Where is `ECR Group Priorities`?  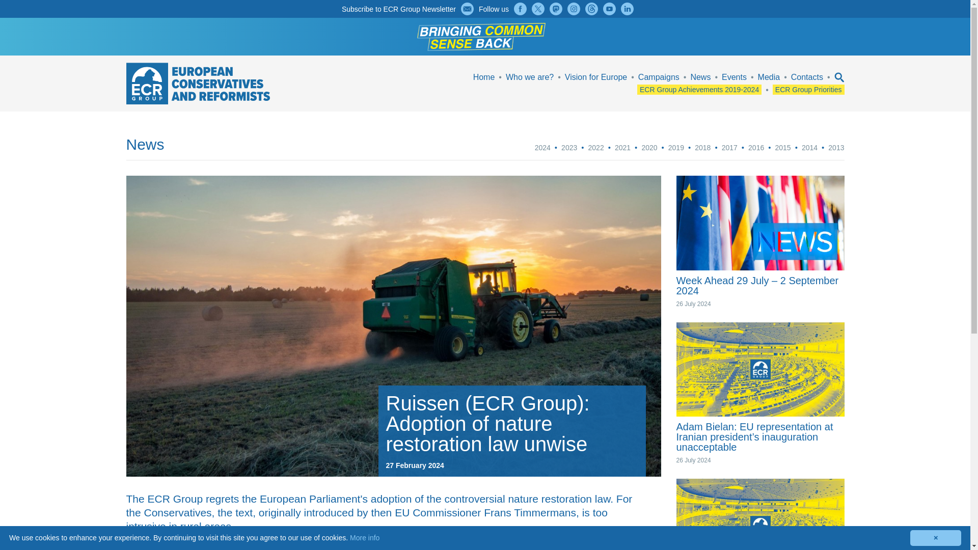 ECR Group Priorities is located at coordinates (808, 90).